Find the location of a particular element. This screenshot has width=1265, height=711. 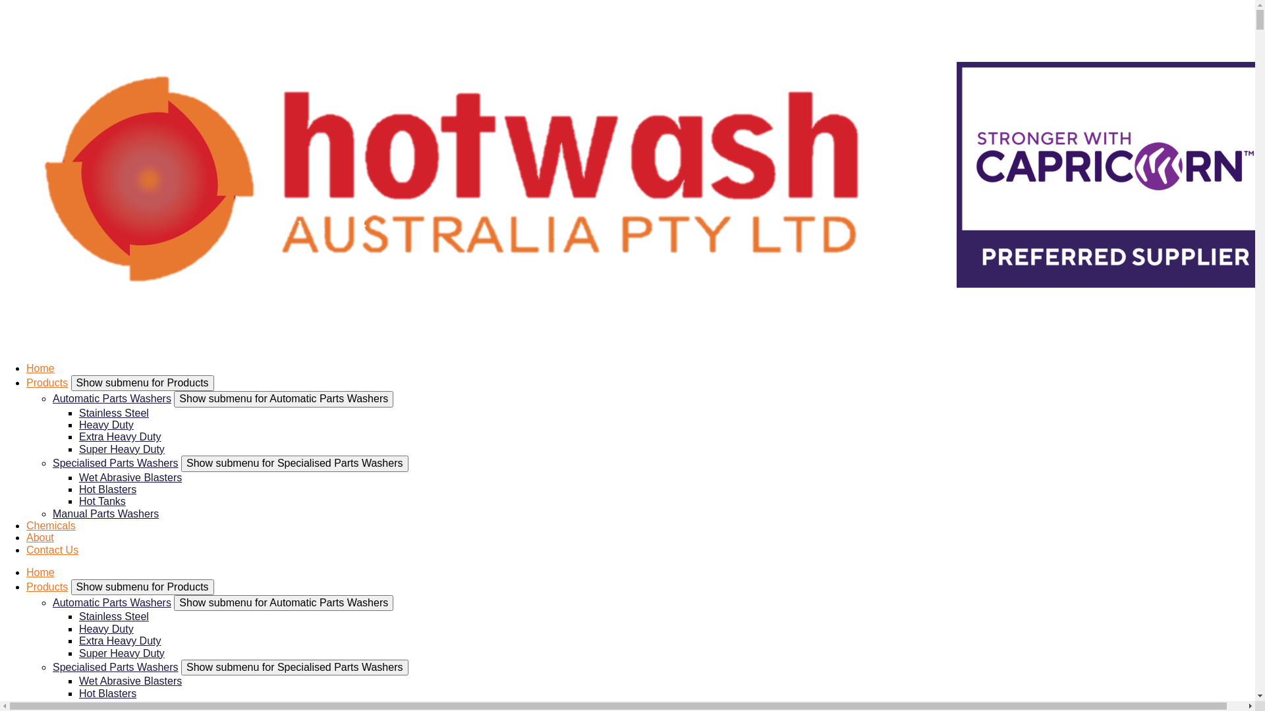

Automatic Parts Washers is located at coordinates (112, 399).